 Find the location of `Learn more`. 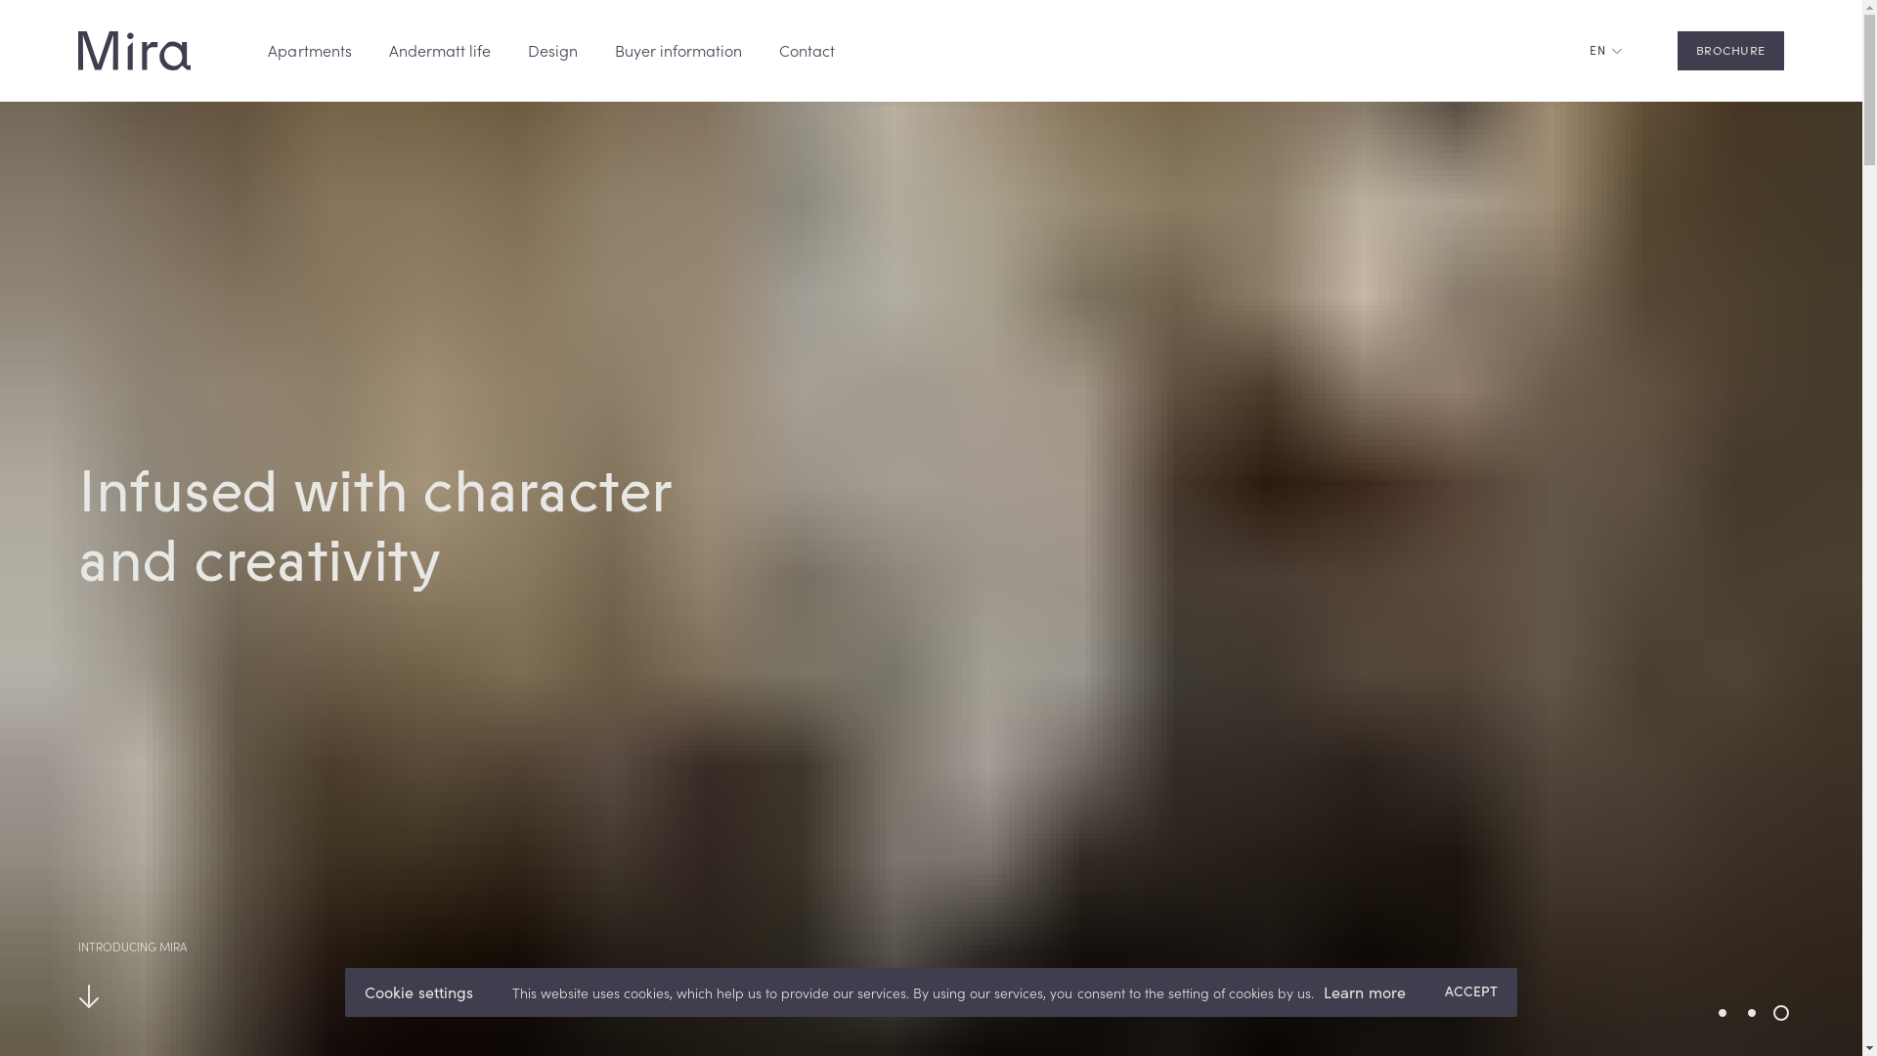

Learn more is located at coordinates (1365, 993).